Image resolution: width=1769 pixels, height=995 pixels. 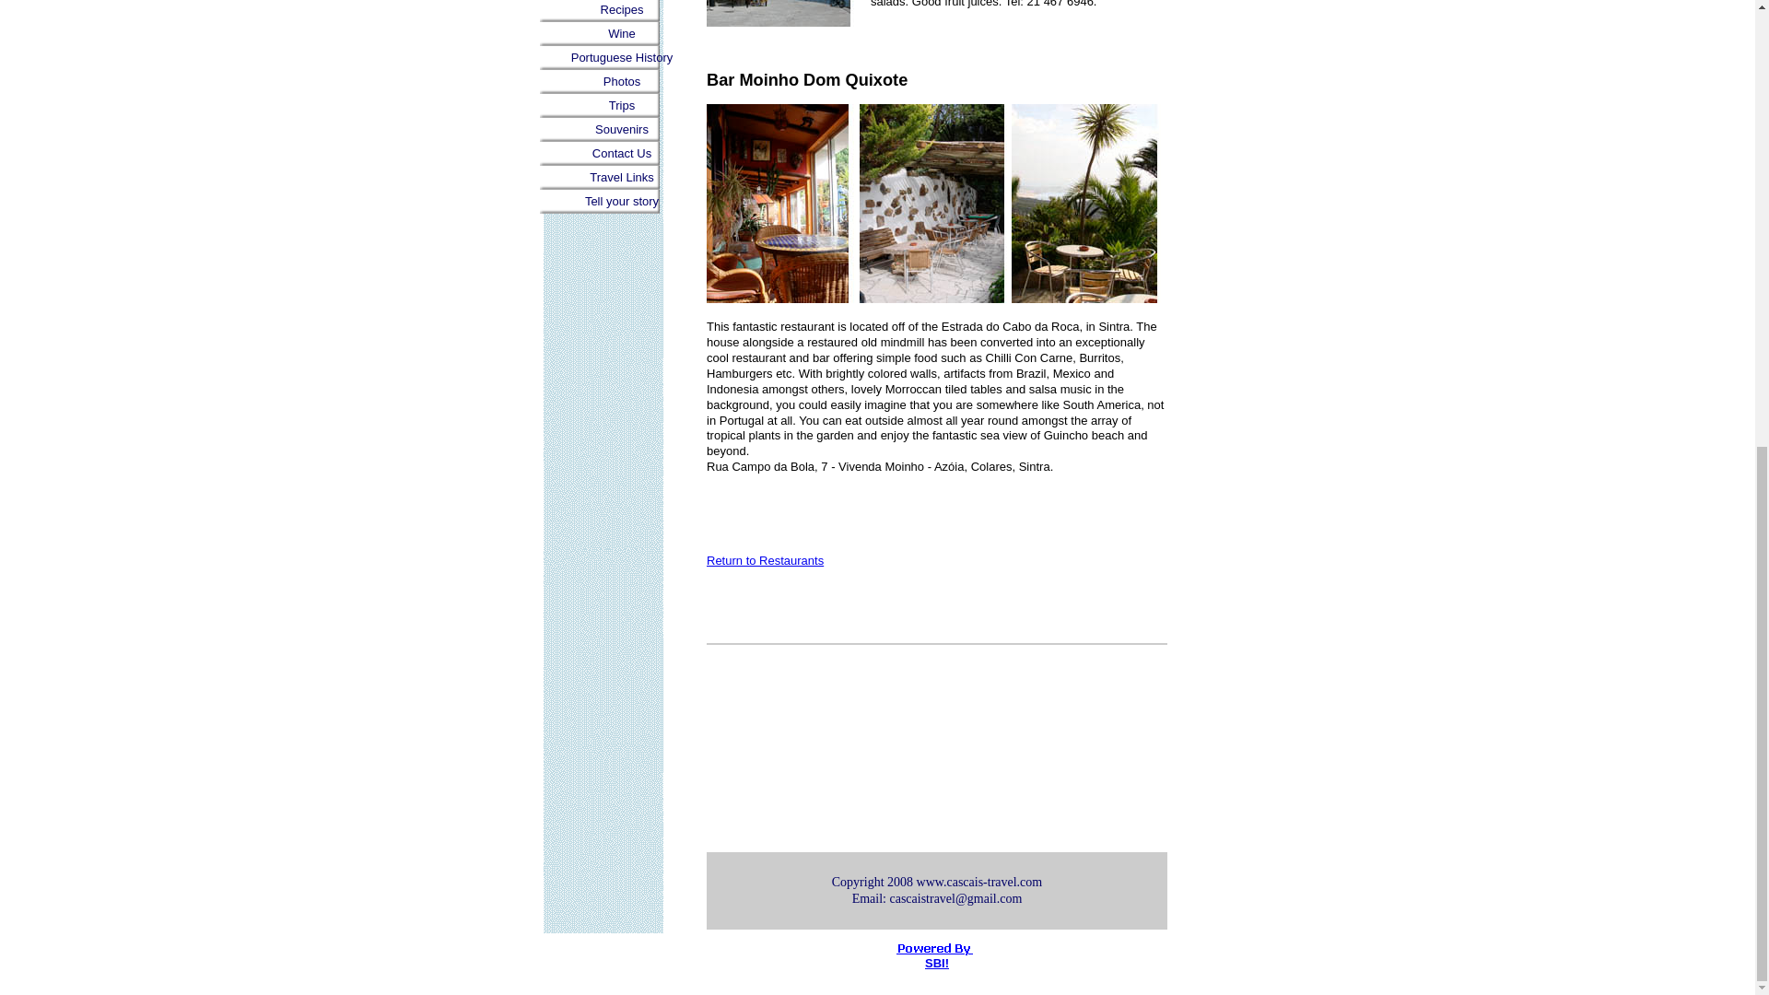 I want to click on Return to Restaurants, so click(x=765, y=560).